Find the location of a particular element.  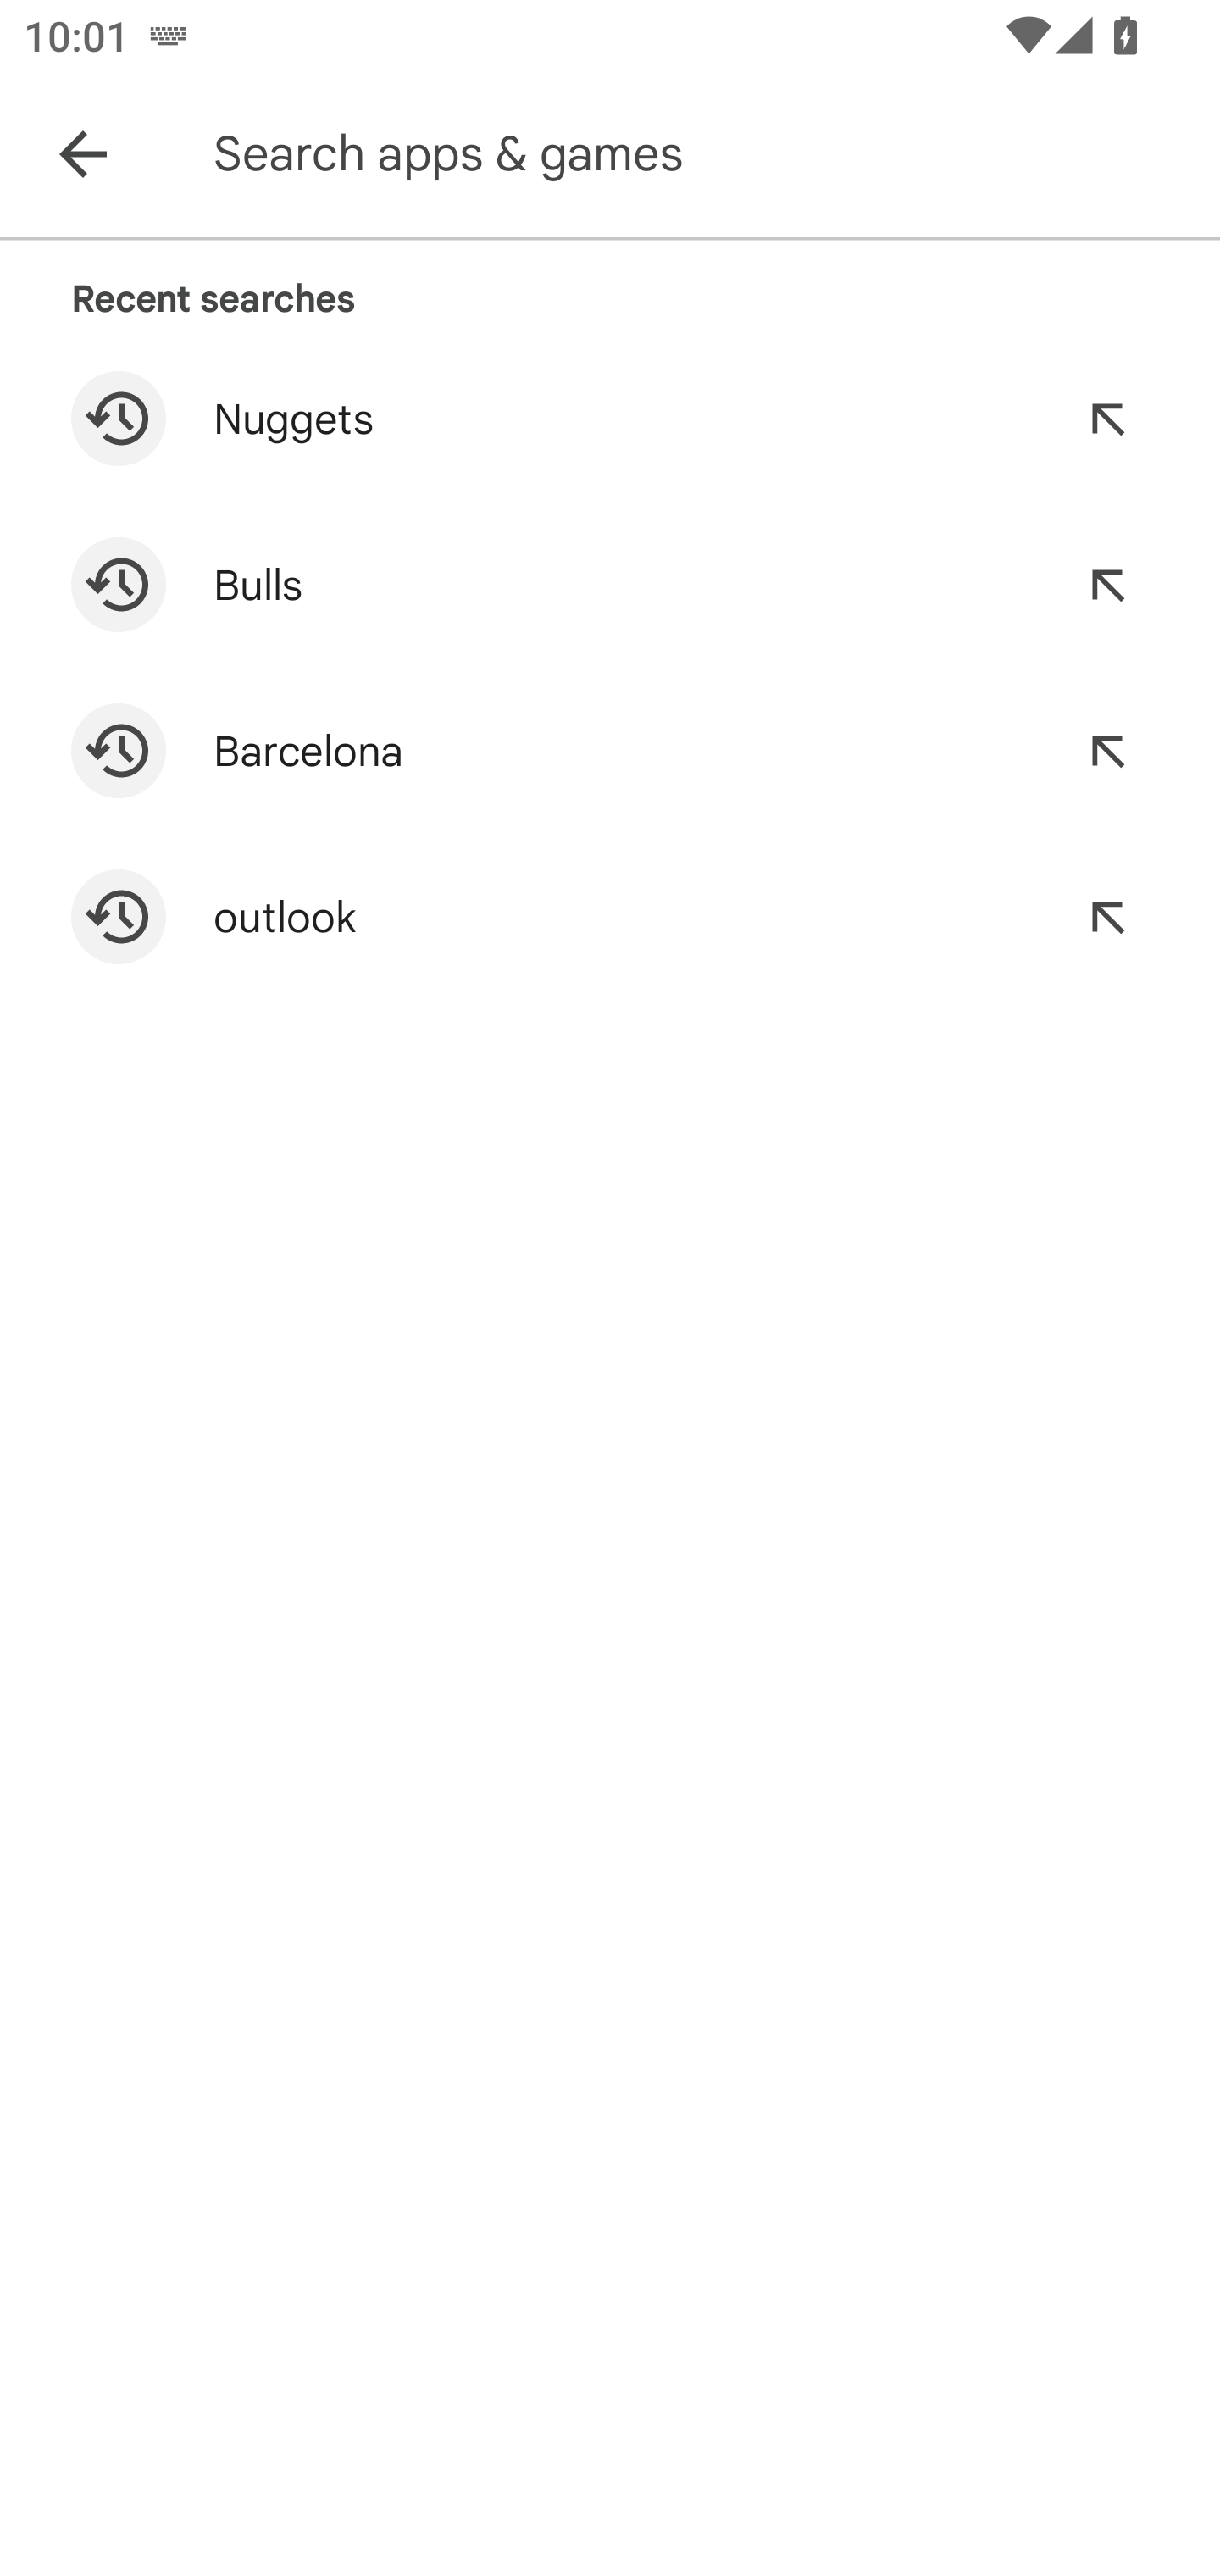

Search for "Nuggets"  Refine search to "Nuggets" is located at coordinates (610, 419).